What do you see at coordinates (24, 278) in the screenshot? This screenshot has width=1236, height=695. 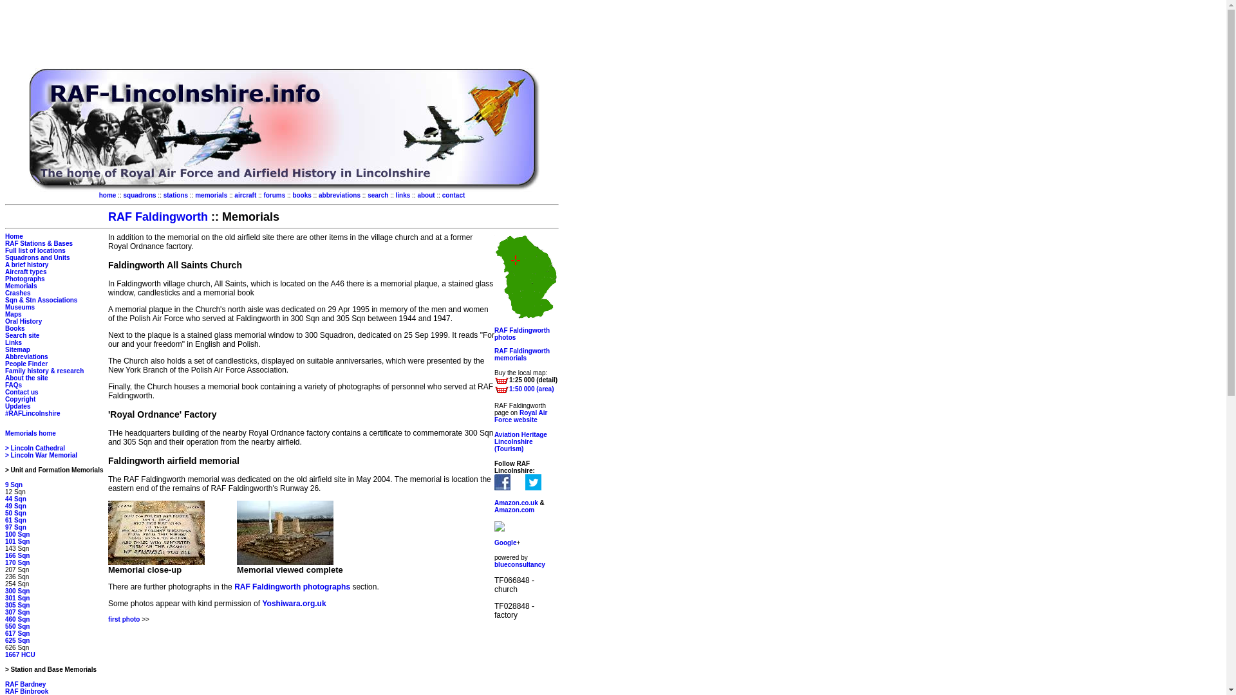 I see `Photographs` at bounding box center [24, 278].